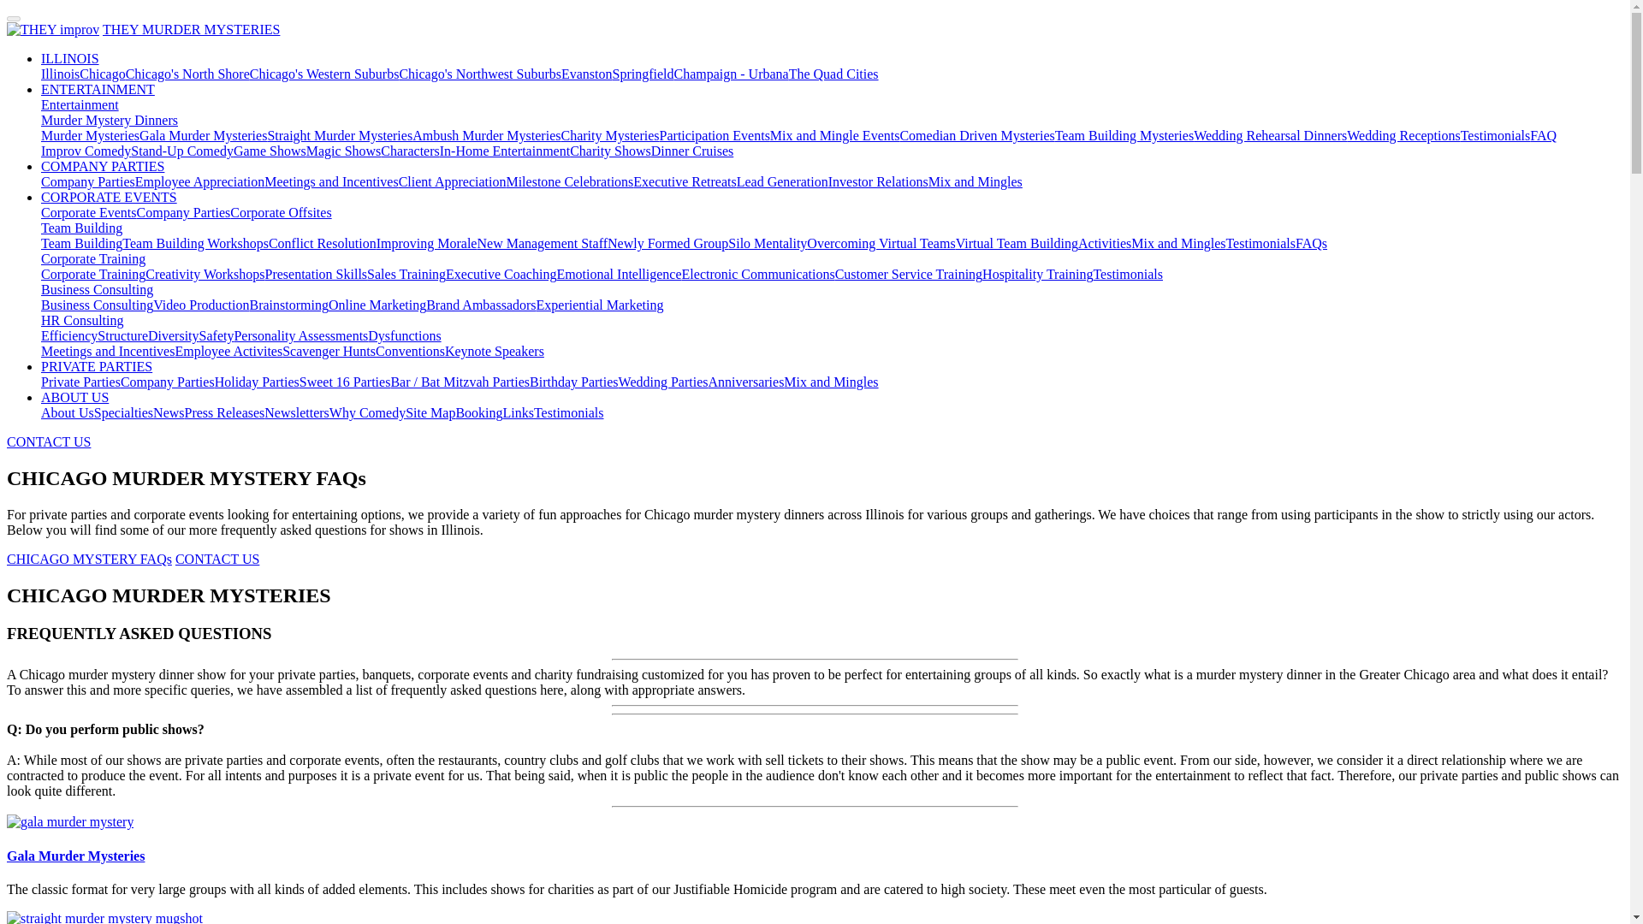 This screenshot has height=924, width=1643. Describe the element at coordinates (103, 166) in the screenshot. I see `COMPANY PARTIES` at that location.